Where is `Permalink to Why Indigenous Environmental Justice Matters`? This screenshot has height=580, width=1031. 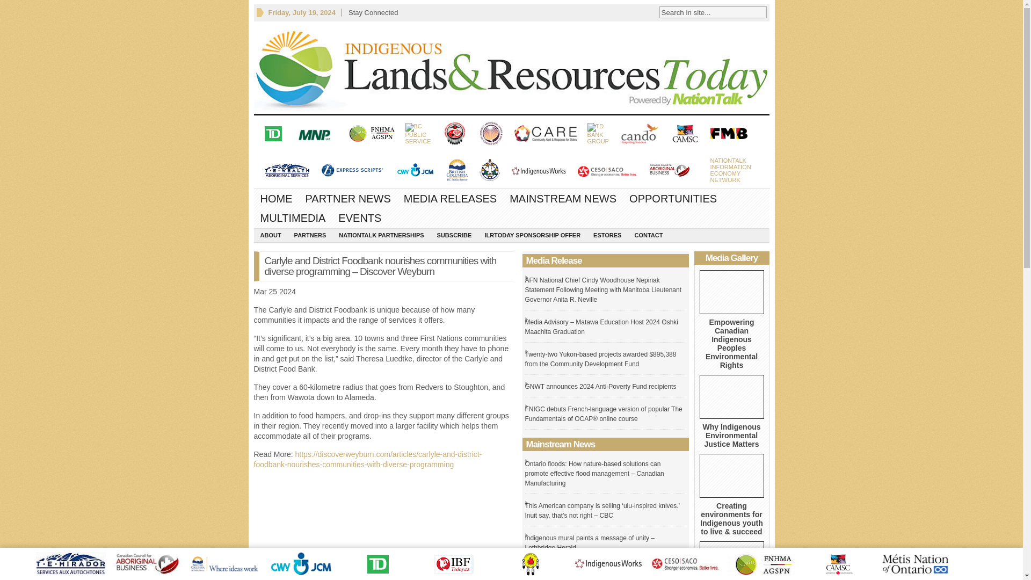
Permalink to Why Indigenous Environmental Justice Matters is located at coordinates (730, 170).